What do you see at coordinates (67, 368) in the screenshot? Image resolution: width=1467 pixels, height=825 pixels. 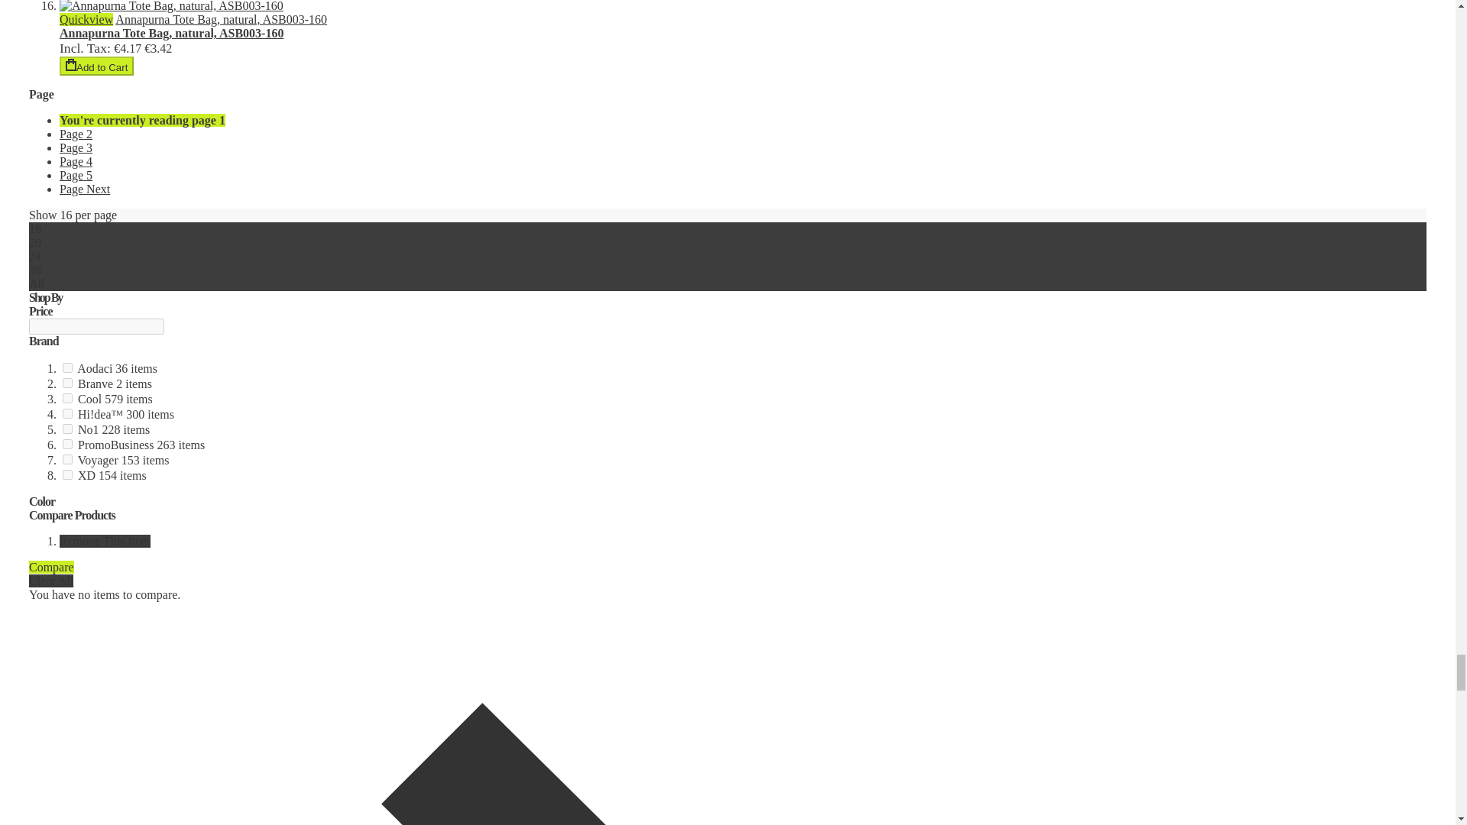 I see `26128` at bounding box center [67, 368].